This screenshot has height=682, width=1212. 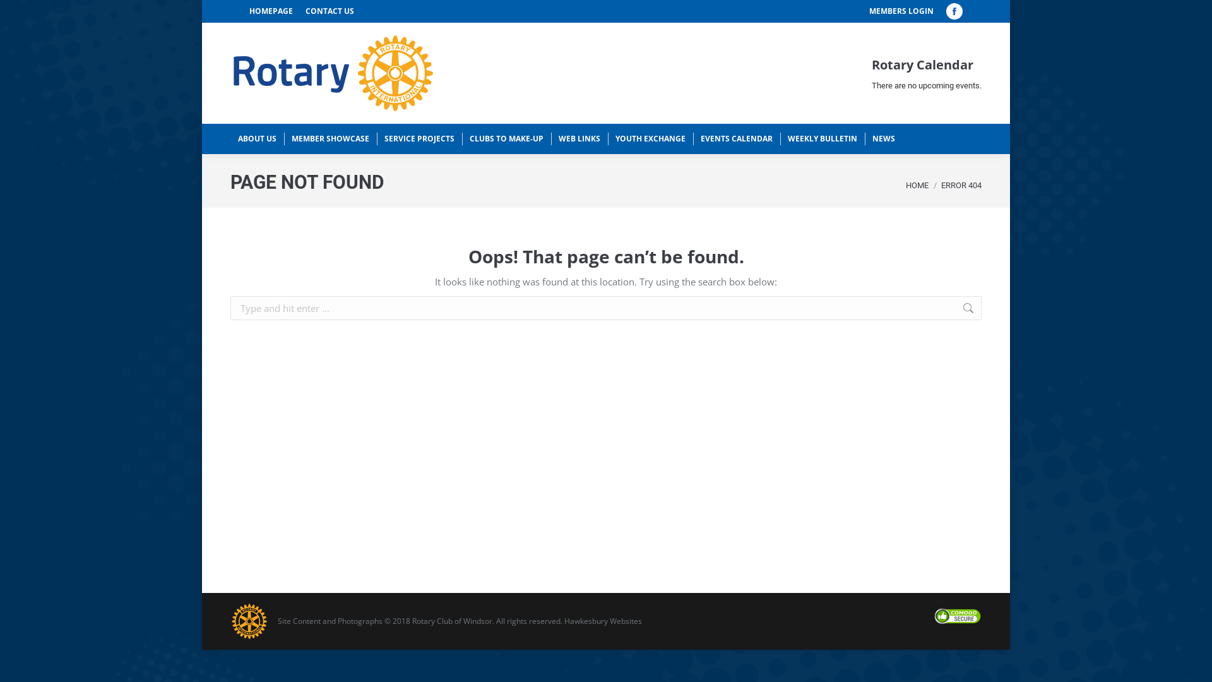 I want to click on CLUBS TO MAKE-UP, so click(x=506, y=139).